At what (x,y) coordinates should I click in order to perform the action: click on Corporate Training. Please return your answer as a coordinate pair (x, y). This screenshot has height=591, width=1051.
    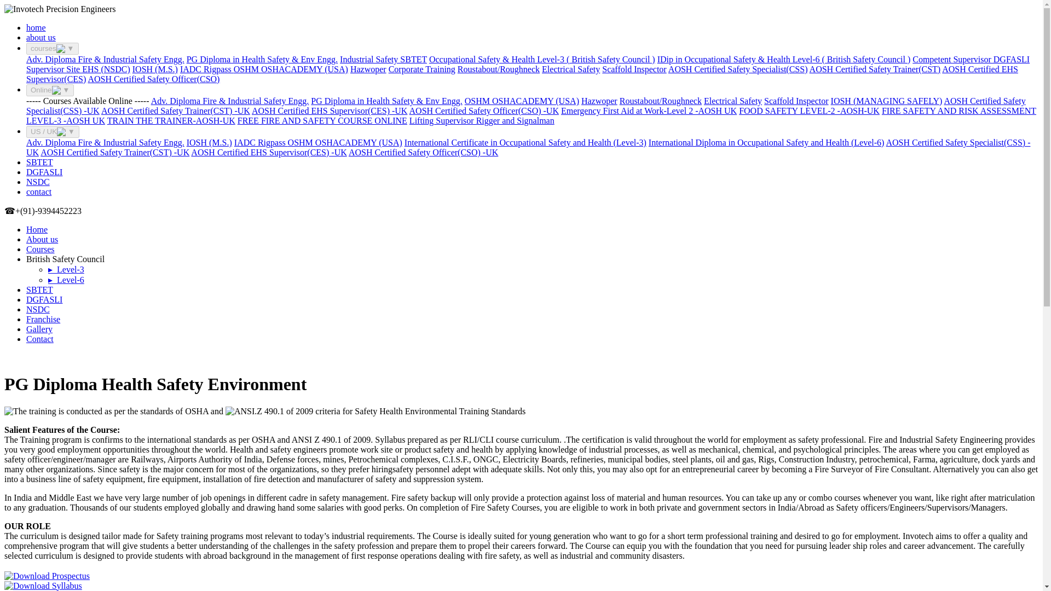
    Looking at the image, I should click on (421, 69).